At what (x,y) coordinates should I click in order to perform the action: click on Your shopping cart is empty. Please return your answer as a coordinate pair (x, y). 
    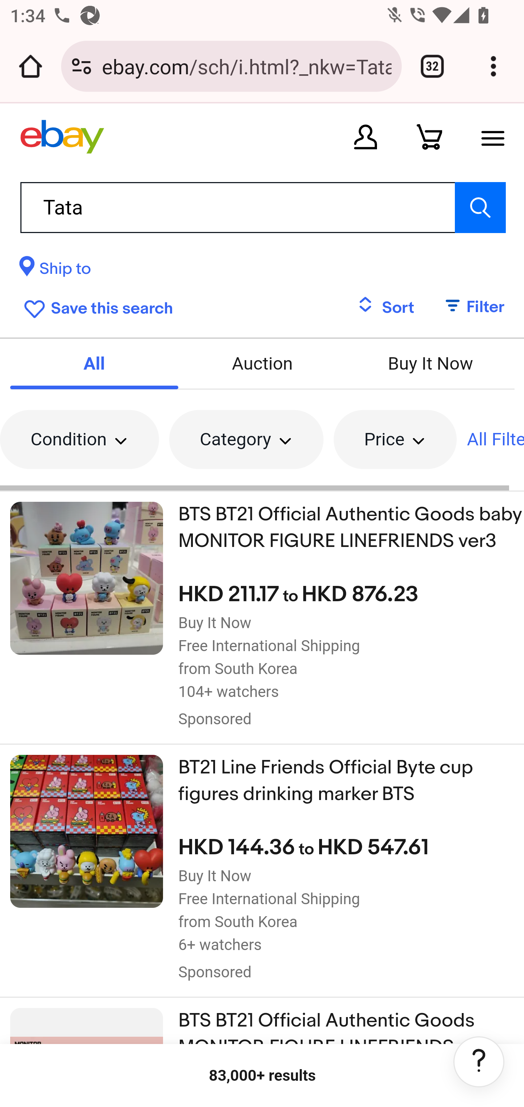
    Looking at the image, I should click on (429, 137).